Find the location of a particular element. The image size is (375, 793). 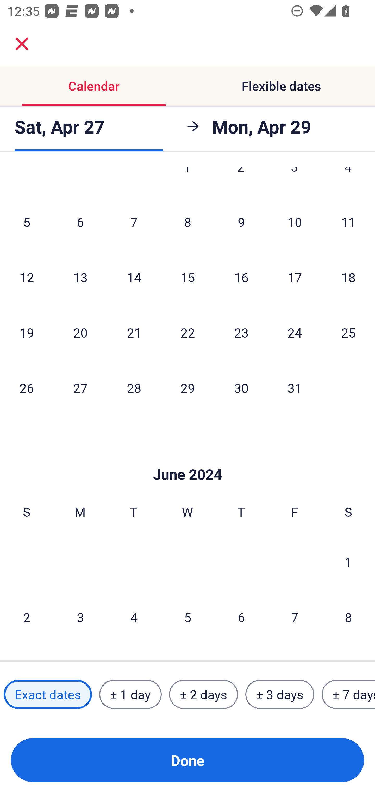

17 Friday, May 17, 2024 is located at coordinates (295, 277).